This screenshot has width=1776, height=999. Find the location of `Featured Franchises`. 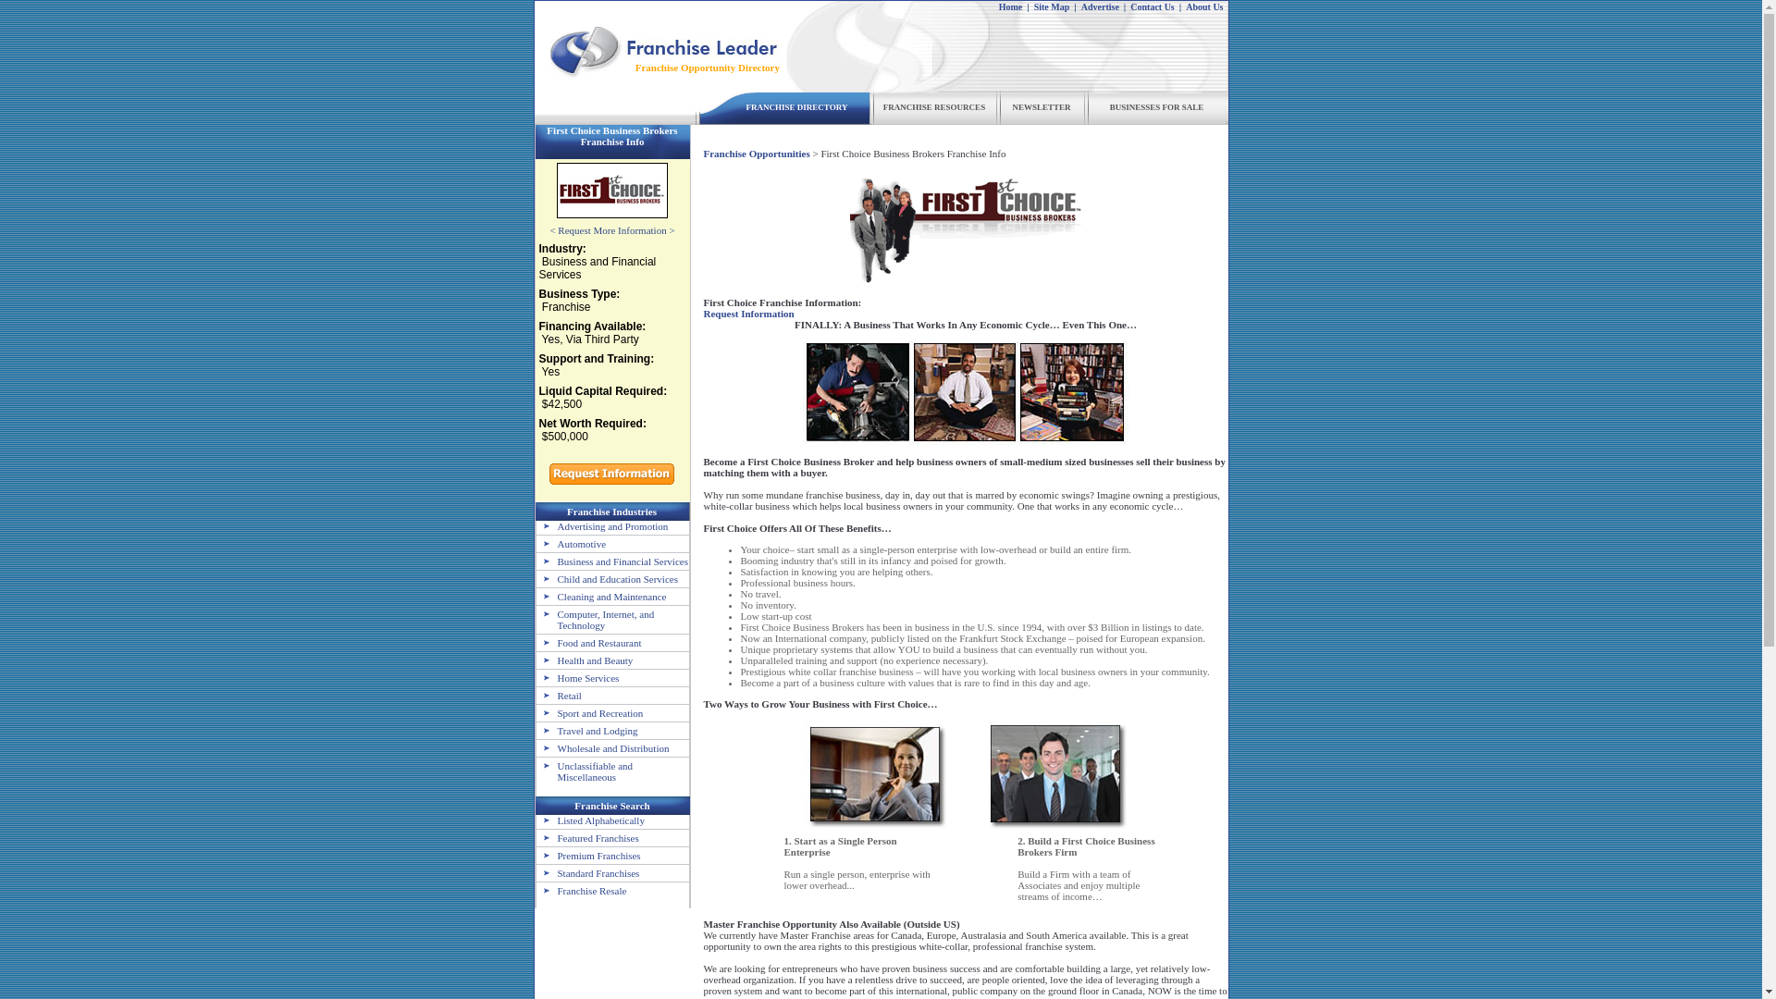

Featured Franchises is located at coordinates (587, 837).